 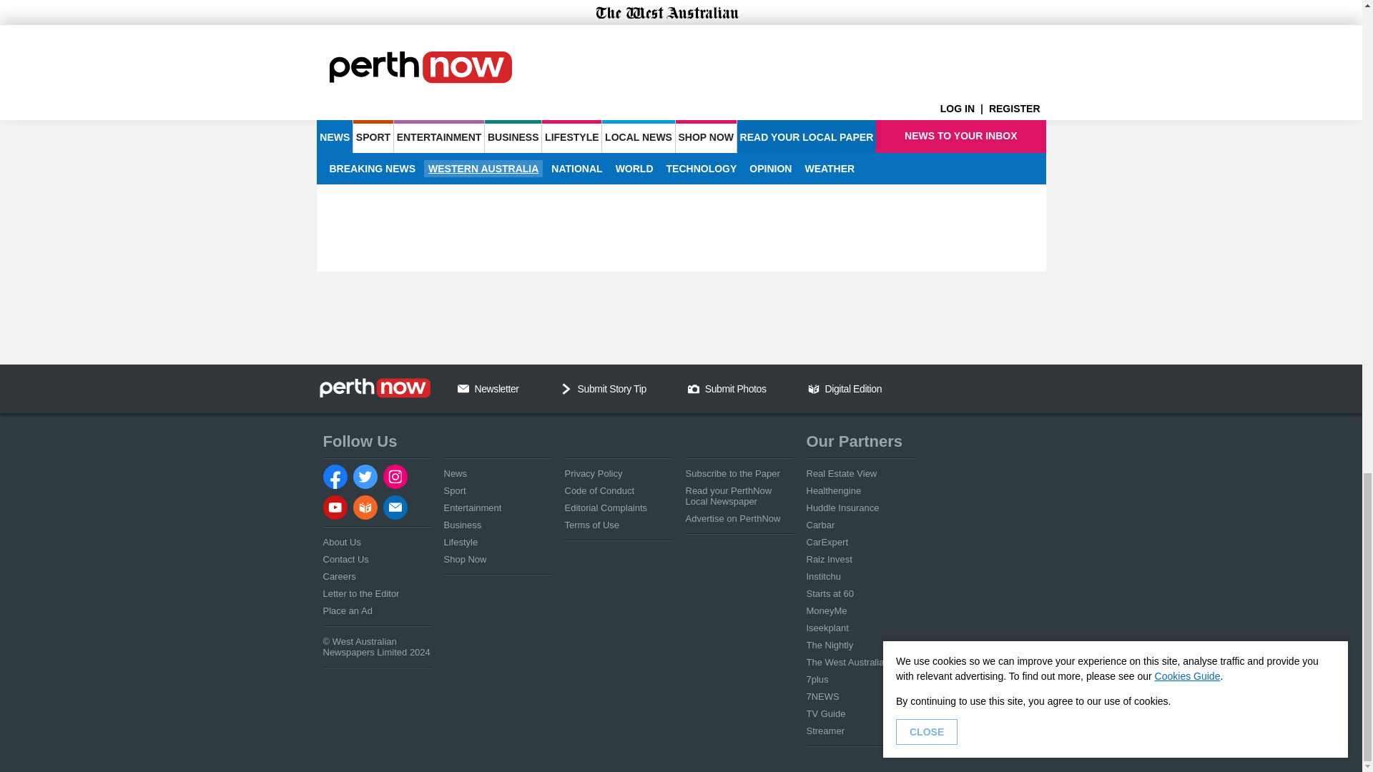 What do you see at coordinates (463, 388) in the screenshot?
I see `Email Us` at bounding box center [463, 388].